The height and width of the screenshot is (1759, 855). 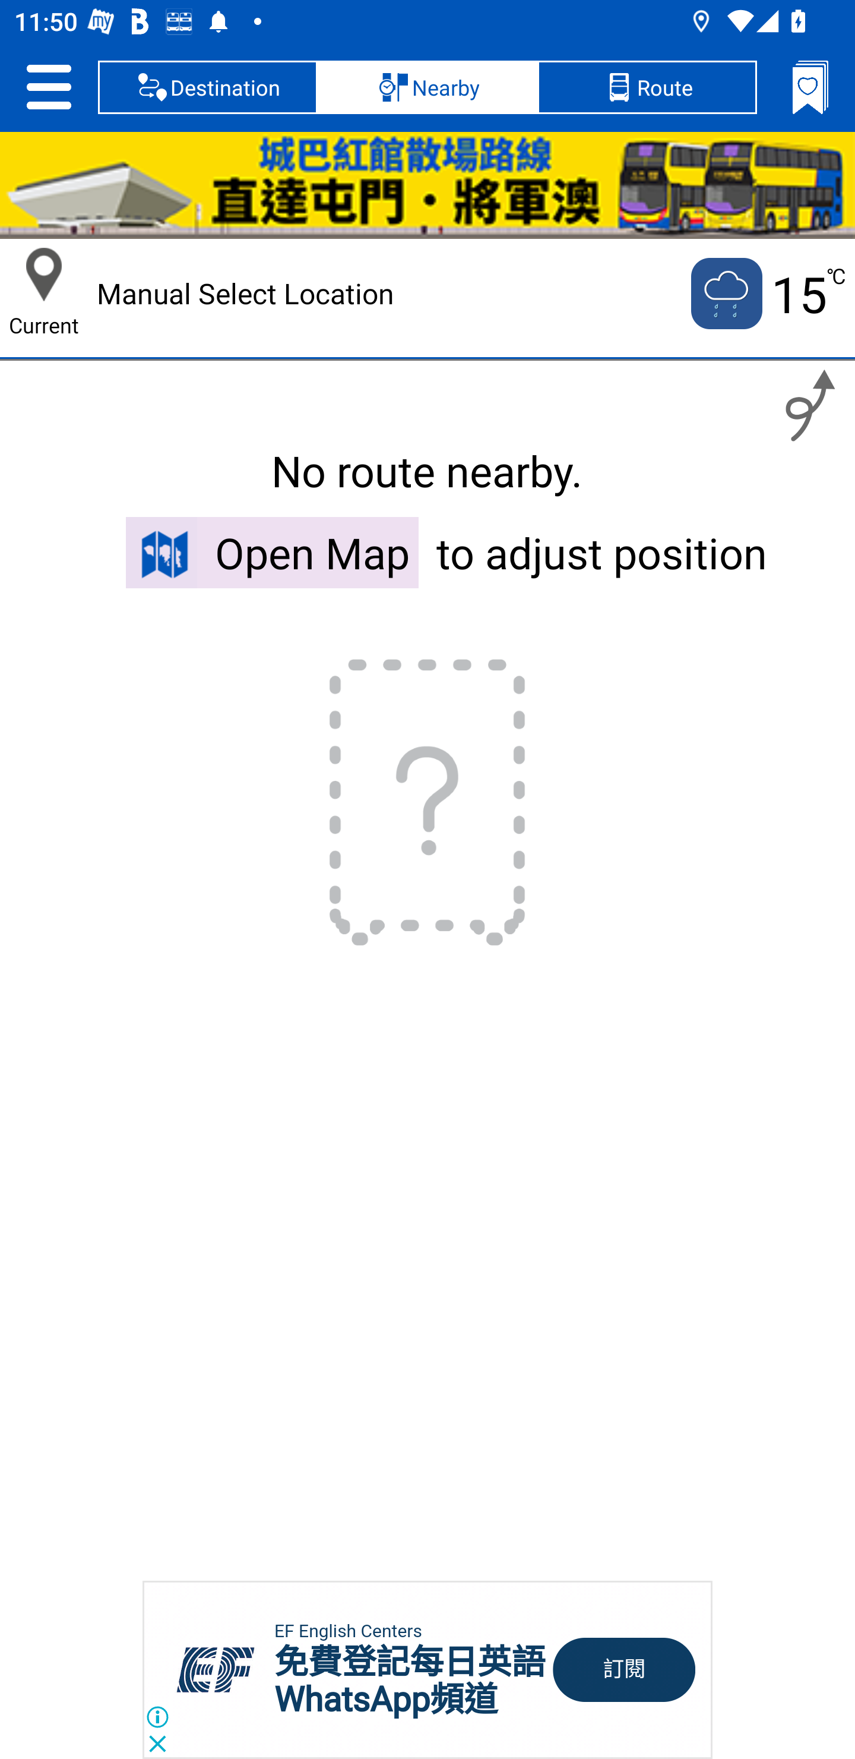 What do you see at coordinates (427, 87) in the screenshot?
I see `Nearby, selected` at bounding box center [427, 87].